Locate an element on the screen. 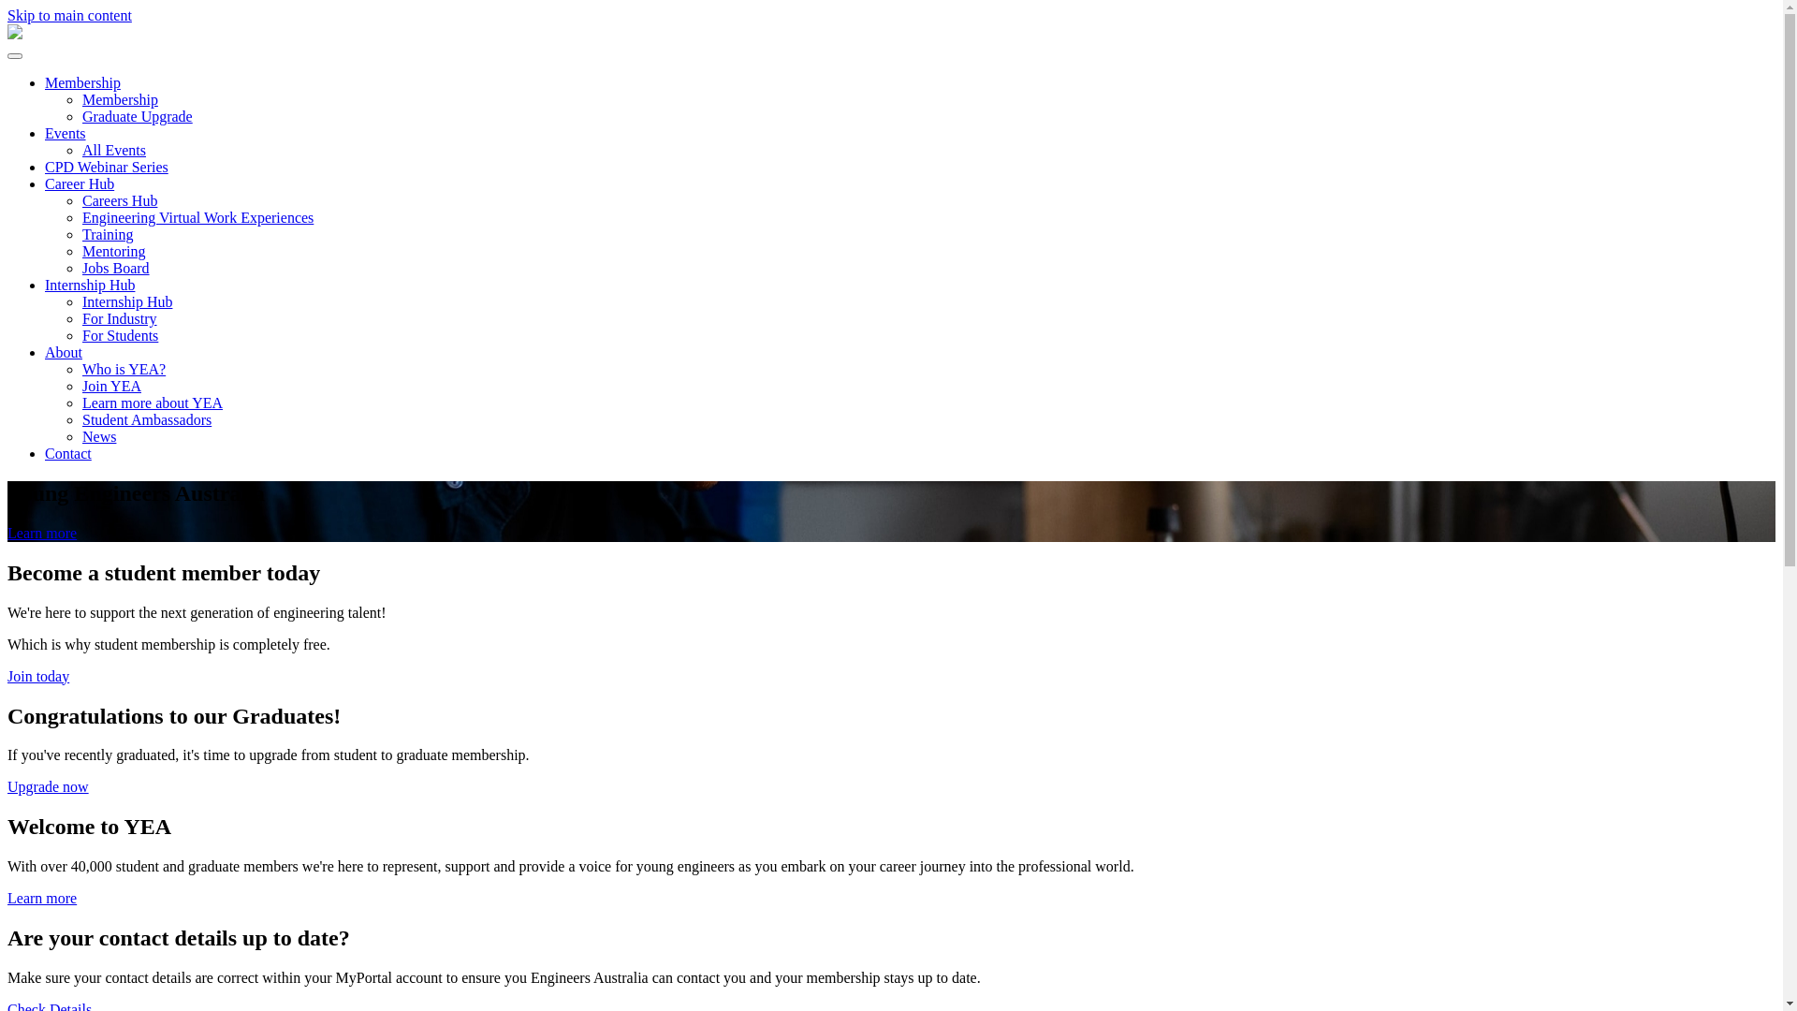 This screenshot has height=1011, width=1797. Join YEA is located at coordinates (112, 386).